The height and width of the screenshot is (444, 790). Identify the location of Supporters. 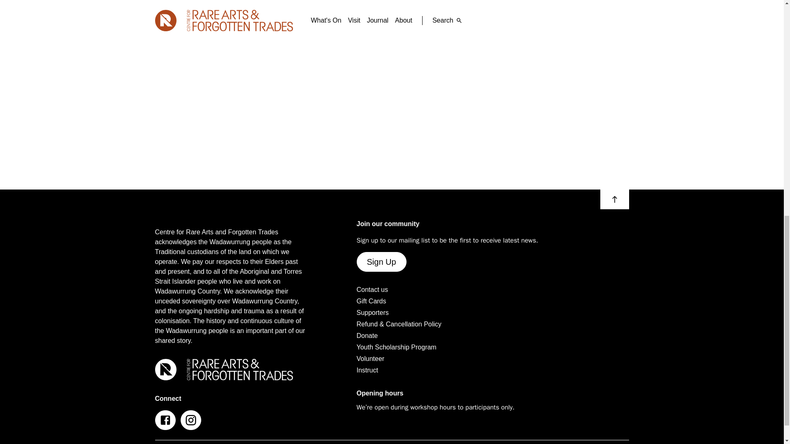
(372, 313).